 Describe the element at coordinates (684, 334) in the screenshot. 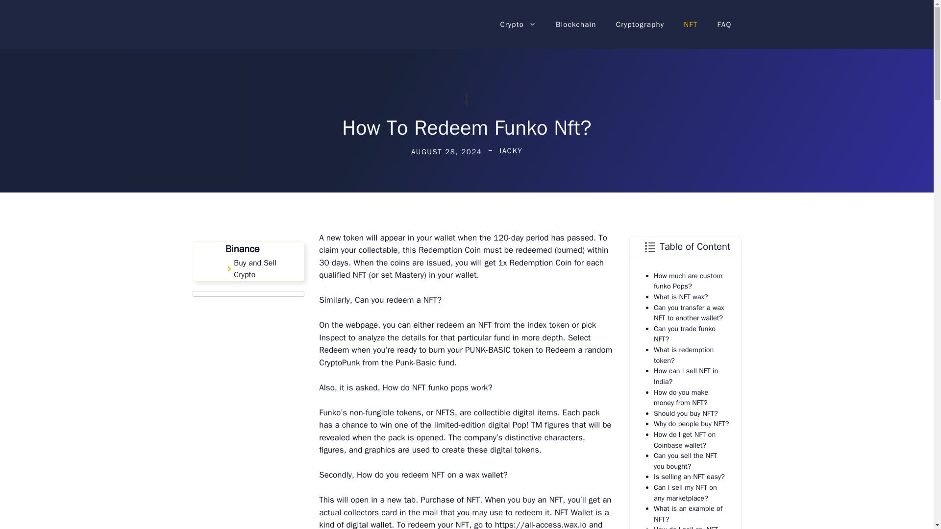

I see `Can you trade funko NFT?` at that location.